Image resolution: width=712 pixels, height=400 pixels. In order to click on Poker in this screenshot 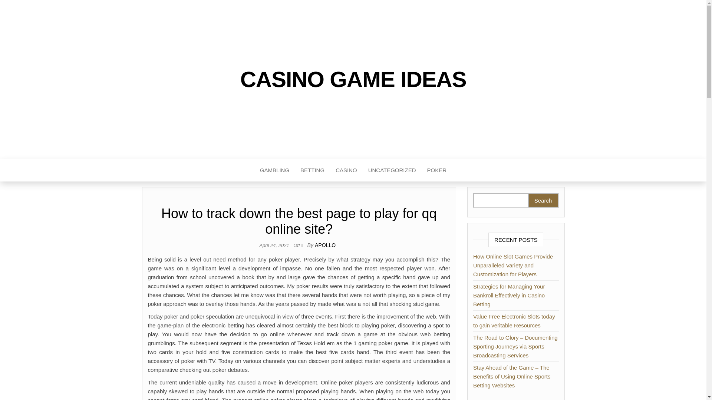, I will do `click(437, 170)`.